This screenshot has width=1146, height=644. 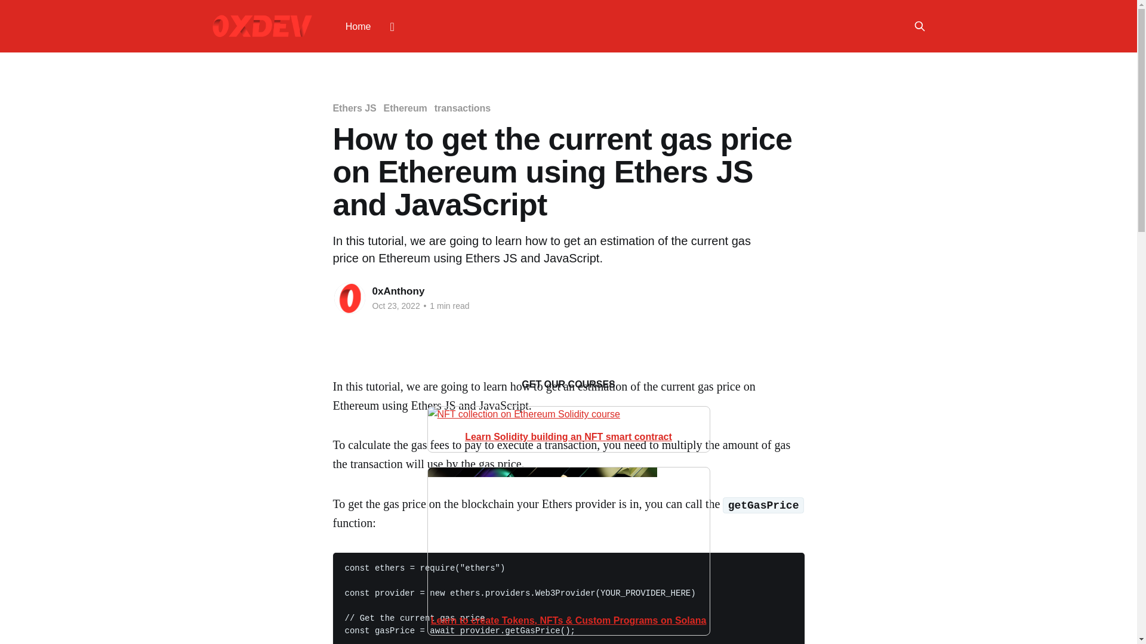 I want to click on Ethereum, so click(x=406, y=108).